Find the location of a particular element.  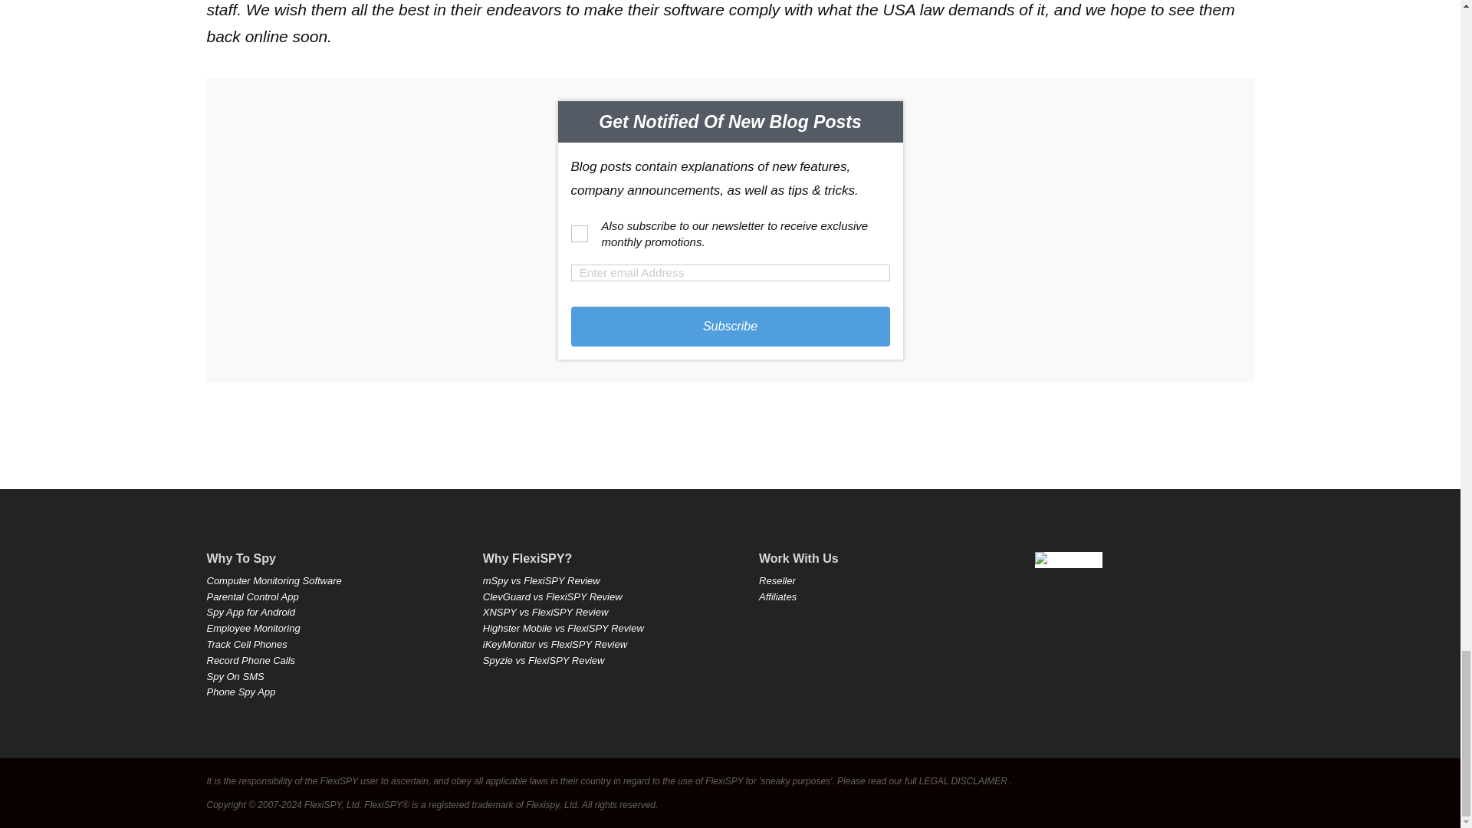

Track Cell Phones is located at coordinates (247, 644).